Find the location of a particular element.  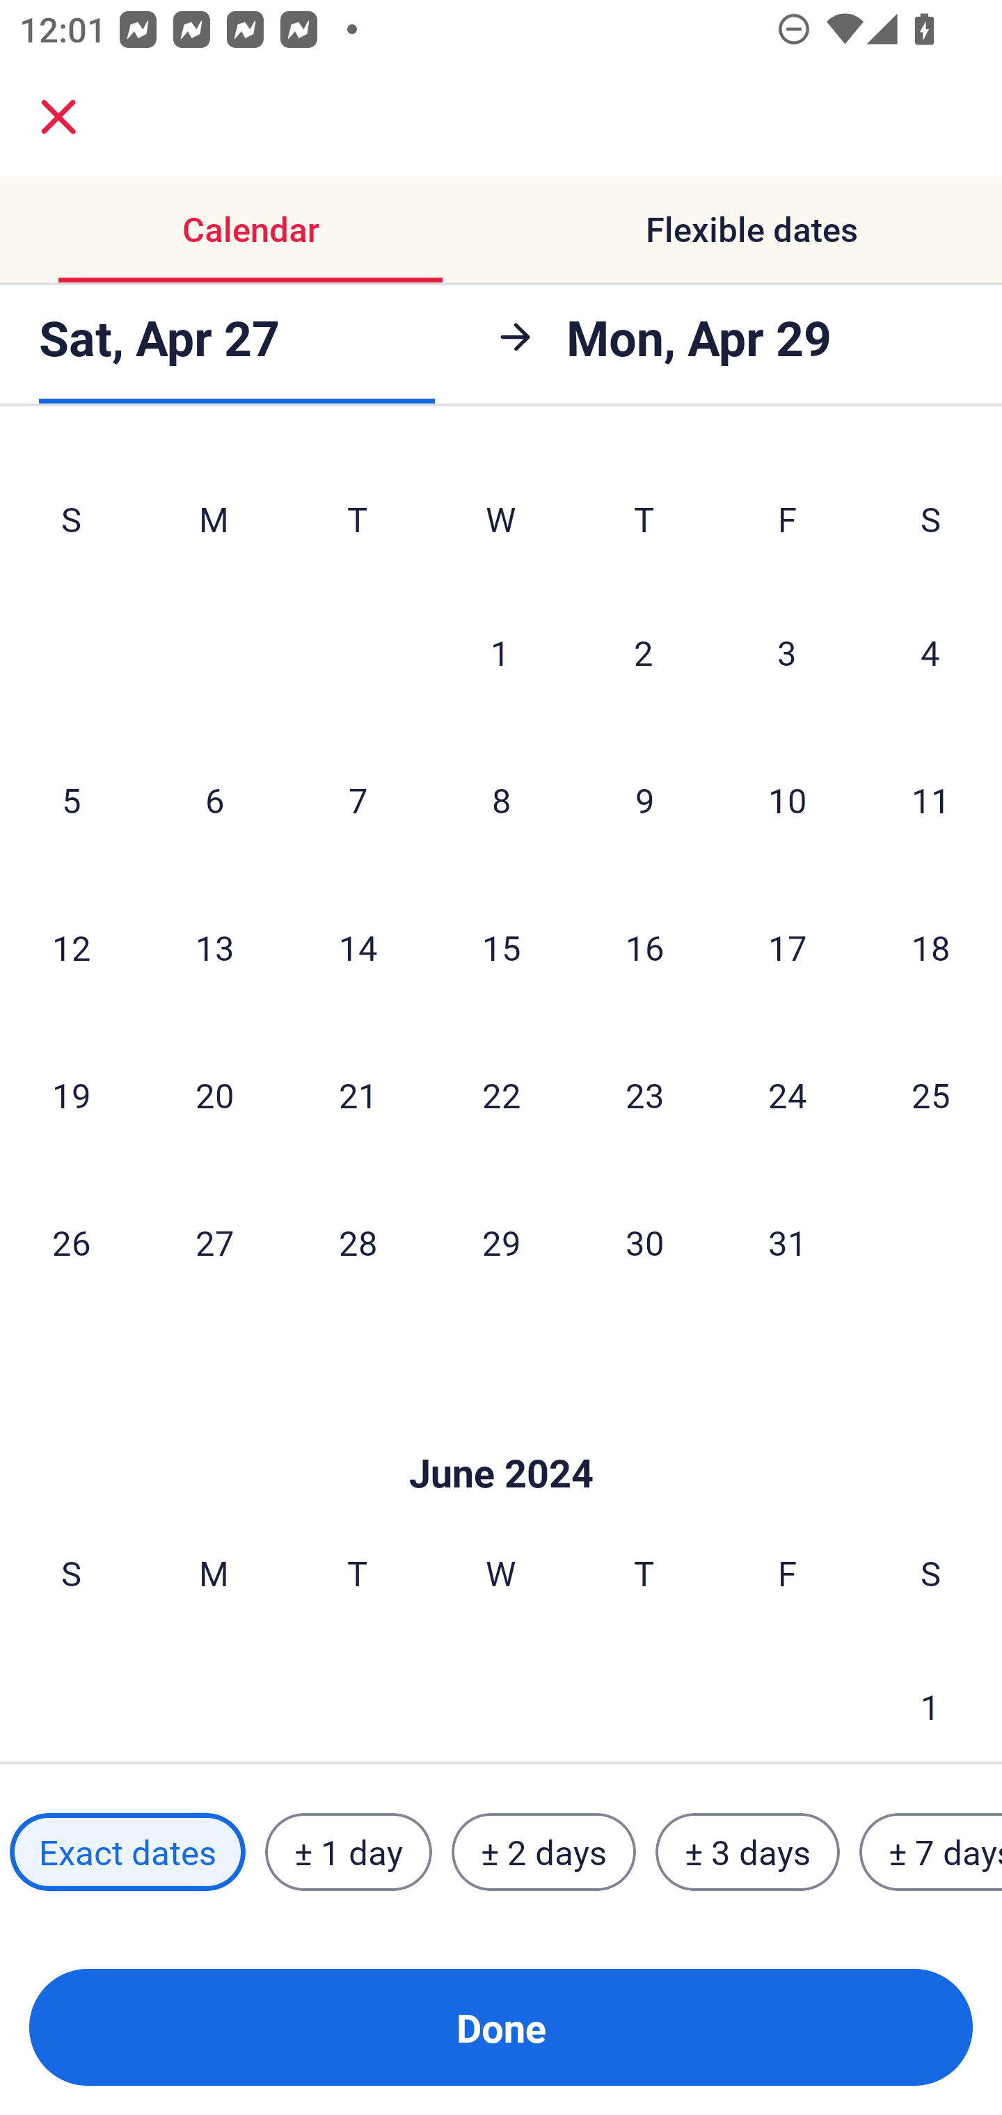

close. is located at coordinates (58, 117).